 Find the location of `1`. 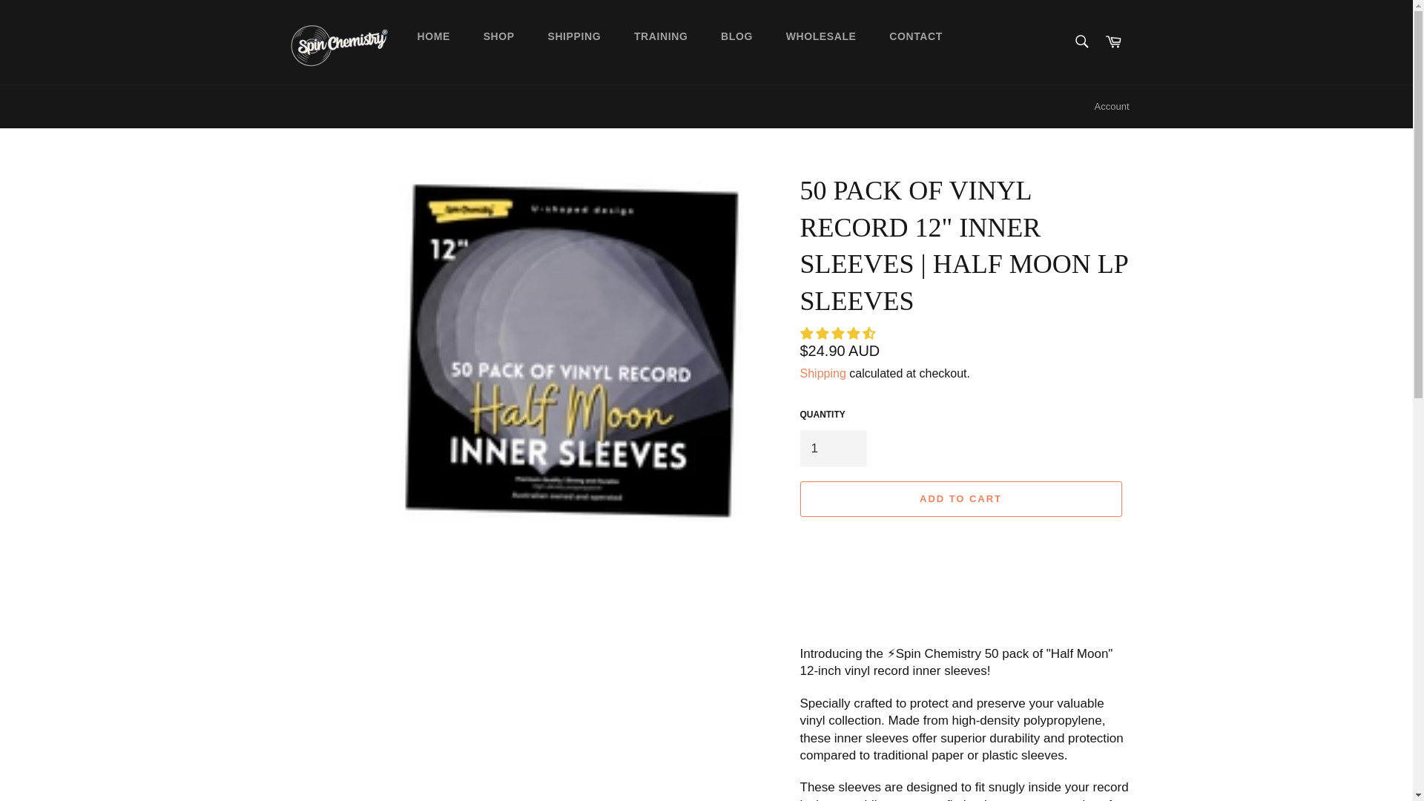

1 is located at coordinates (832, 448).